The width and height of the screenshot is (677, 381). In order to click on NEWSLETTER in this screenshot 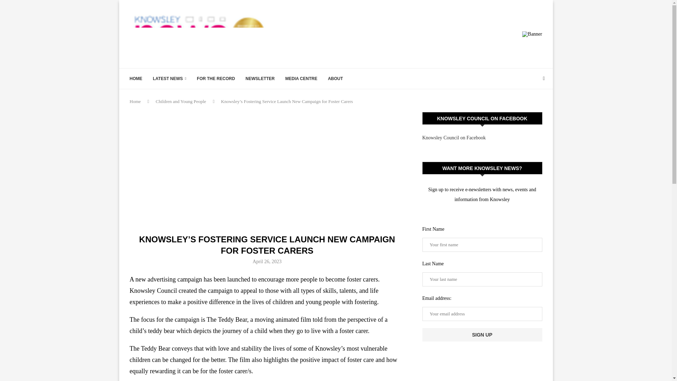, I will do `click(260, 78)`.